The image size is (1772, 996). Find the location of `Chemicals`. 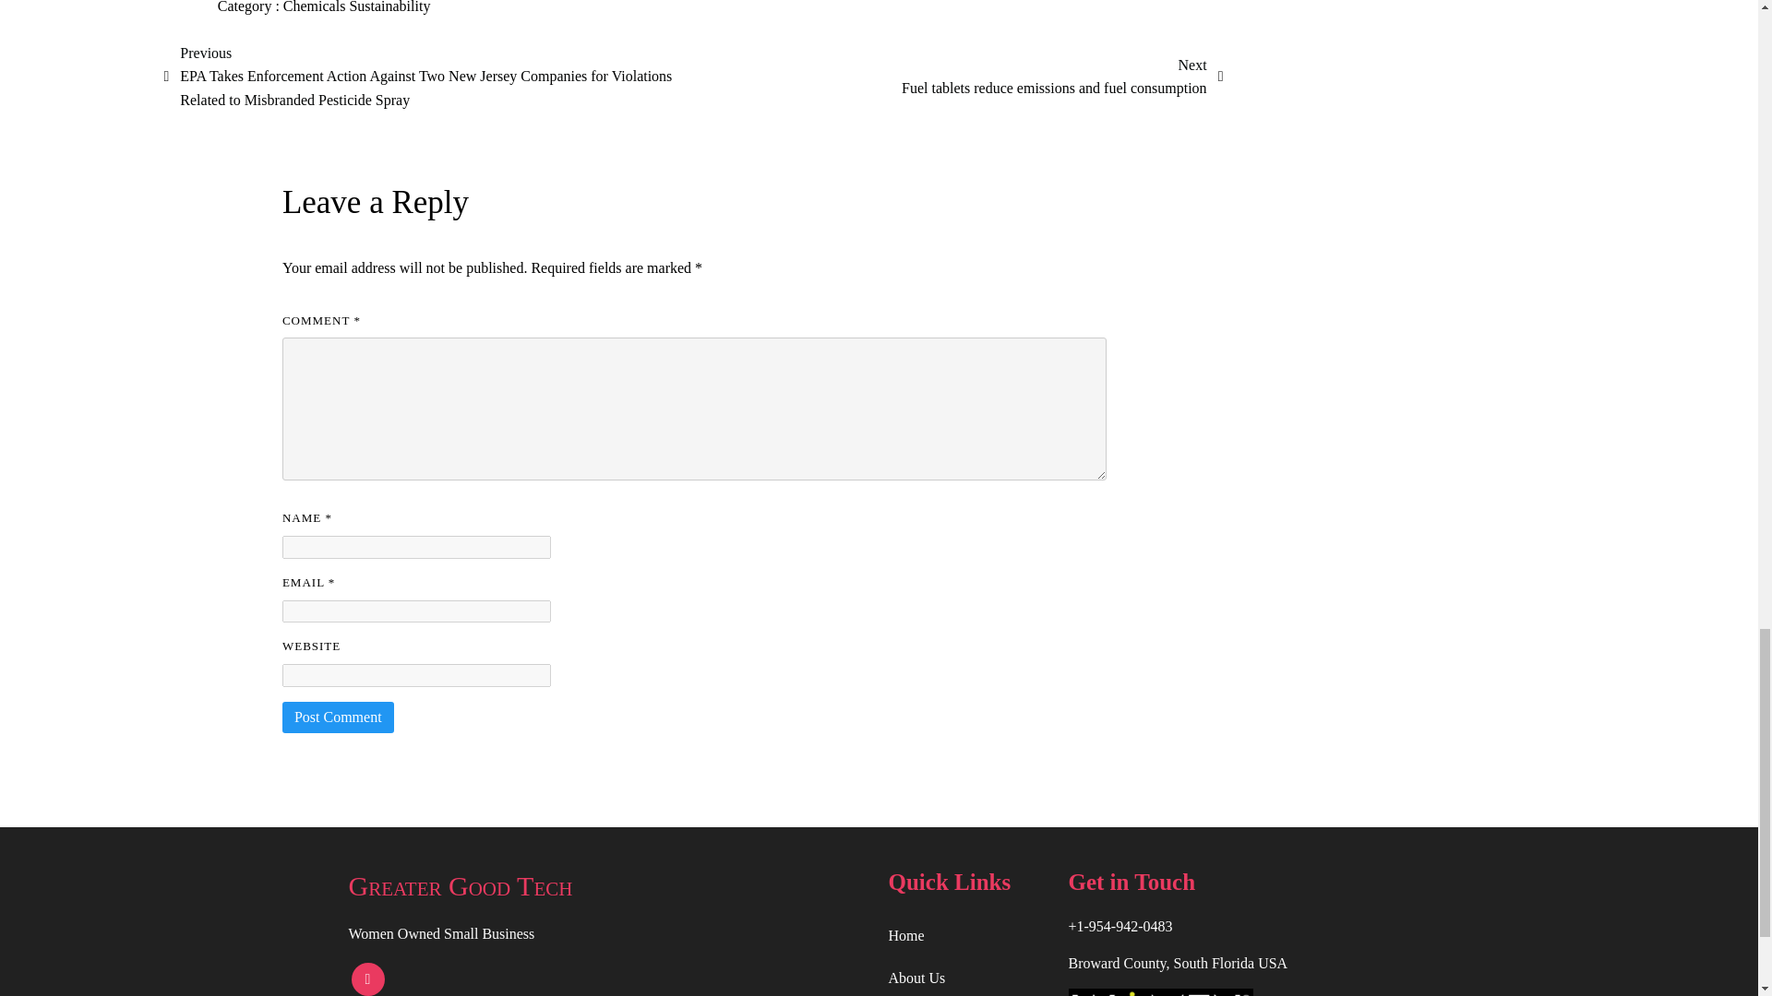

Chemicals is located at coordinates (316, 7).